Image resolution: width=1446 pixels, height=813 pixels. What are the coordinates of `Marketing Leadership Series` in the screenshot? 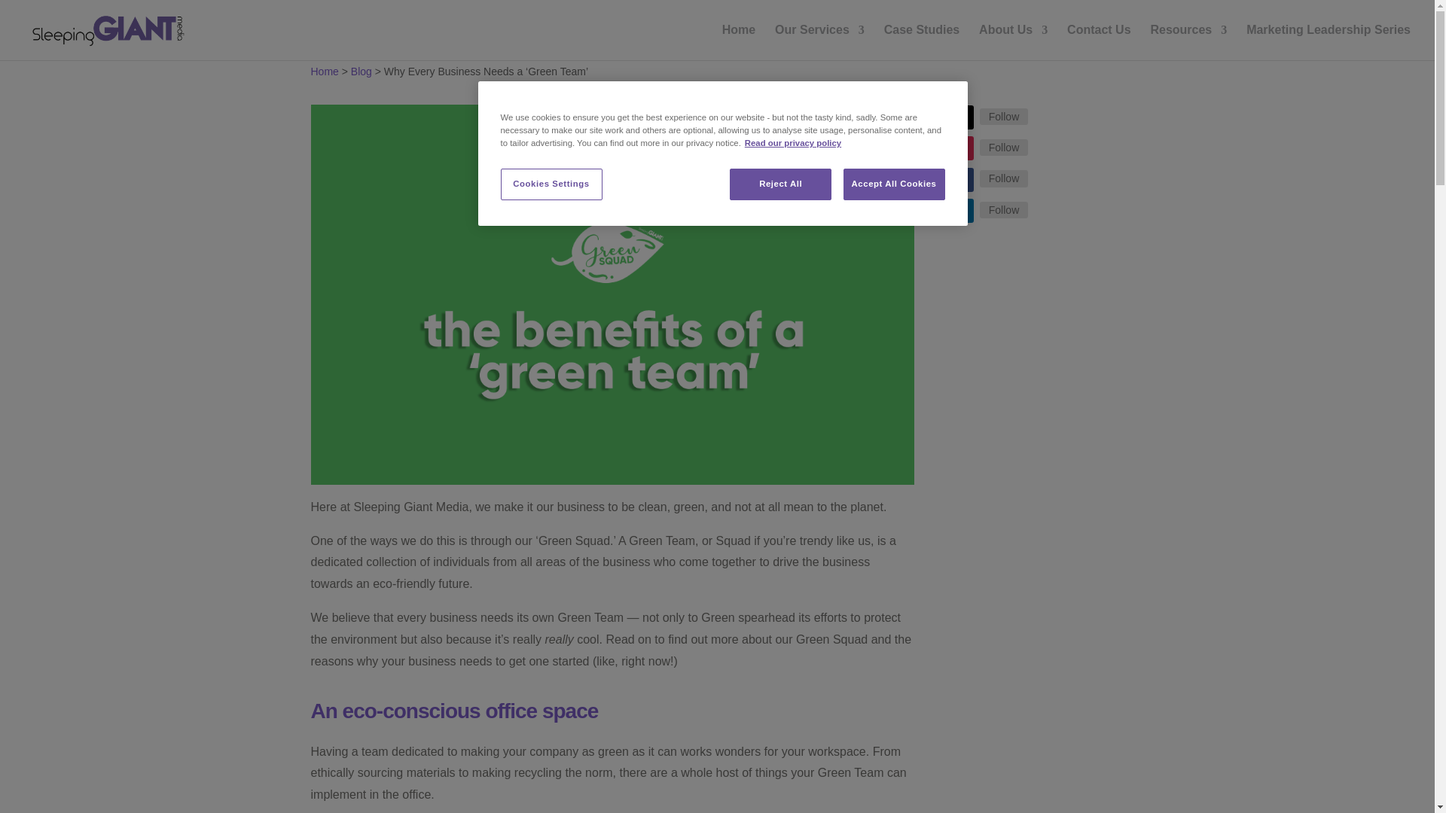 It's located at (1329, 42).